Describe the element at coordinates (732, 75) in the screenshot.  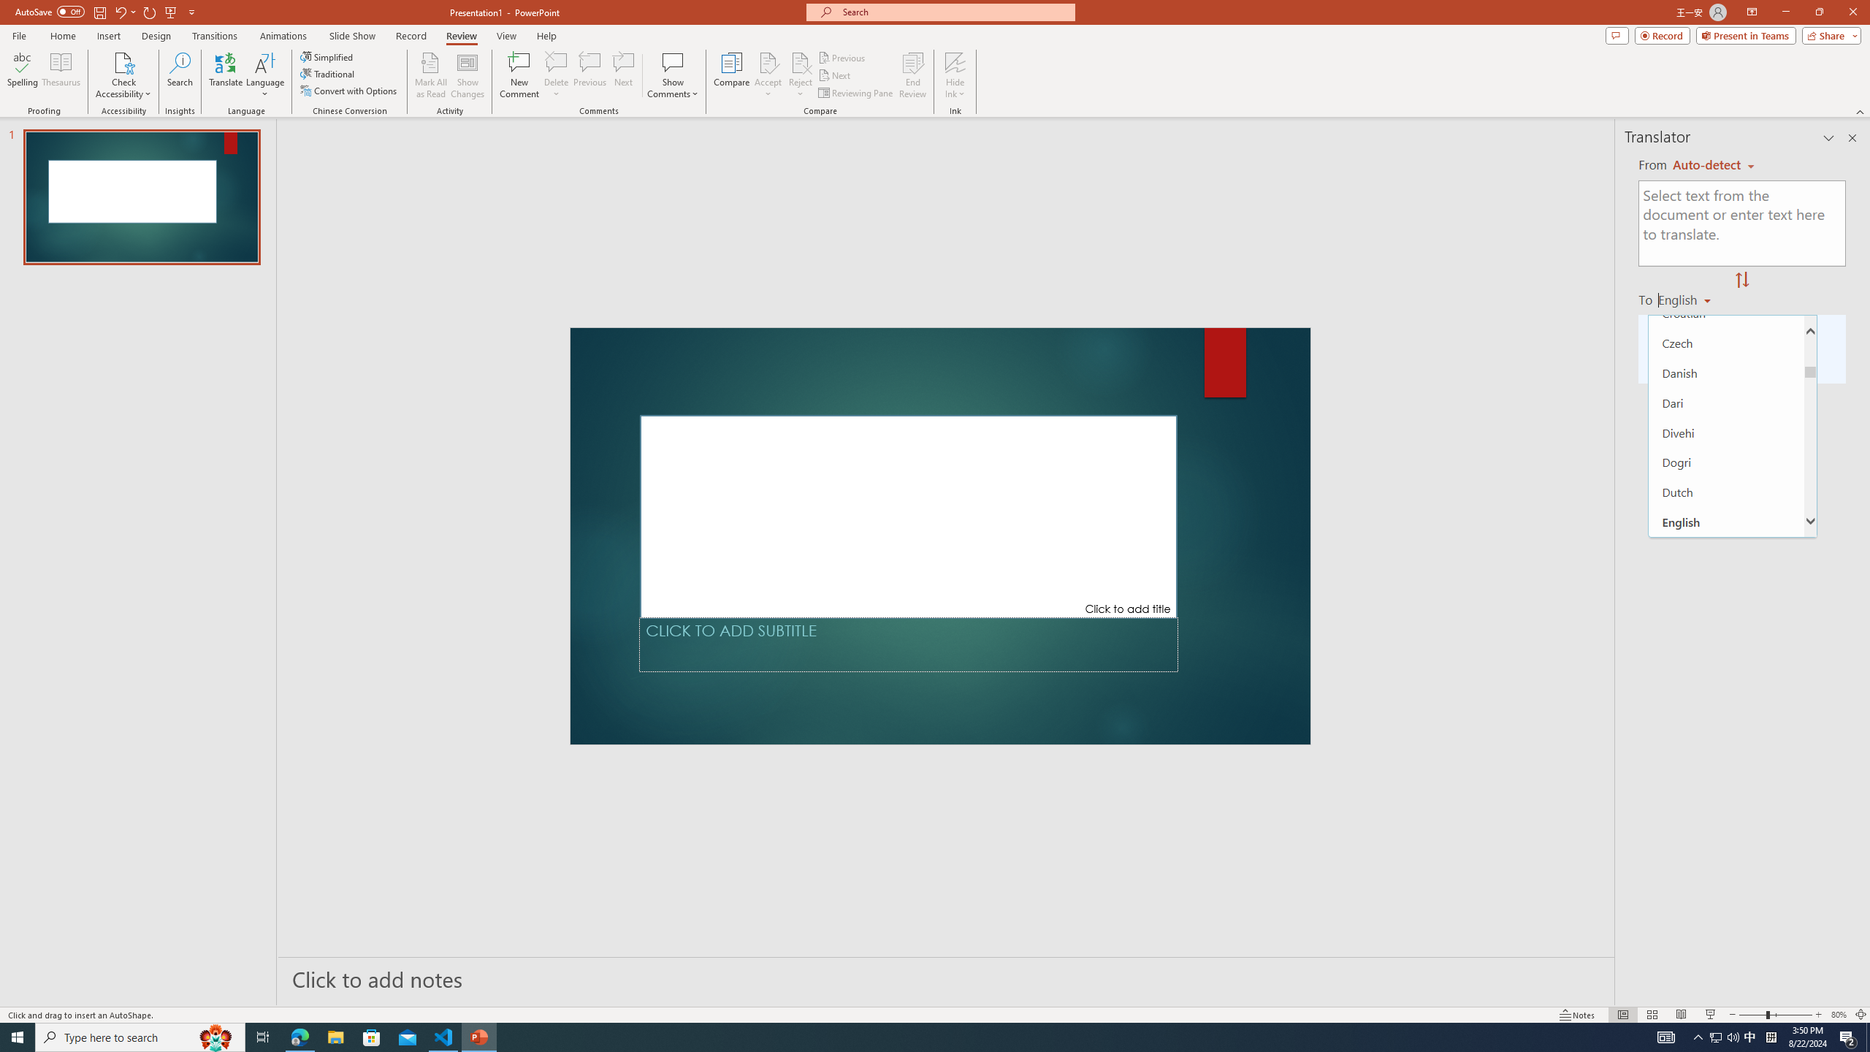
I see `Compare` at that location.